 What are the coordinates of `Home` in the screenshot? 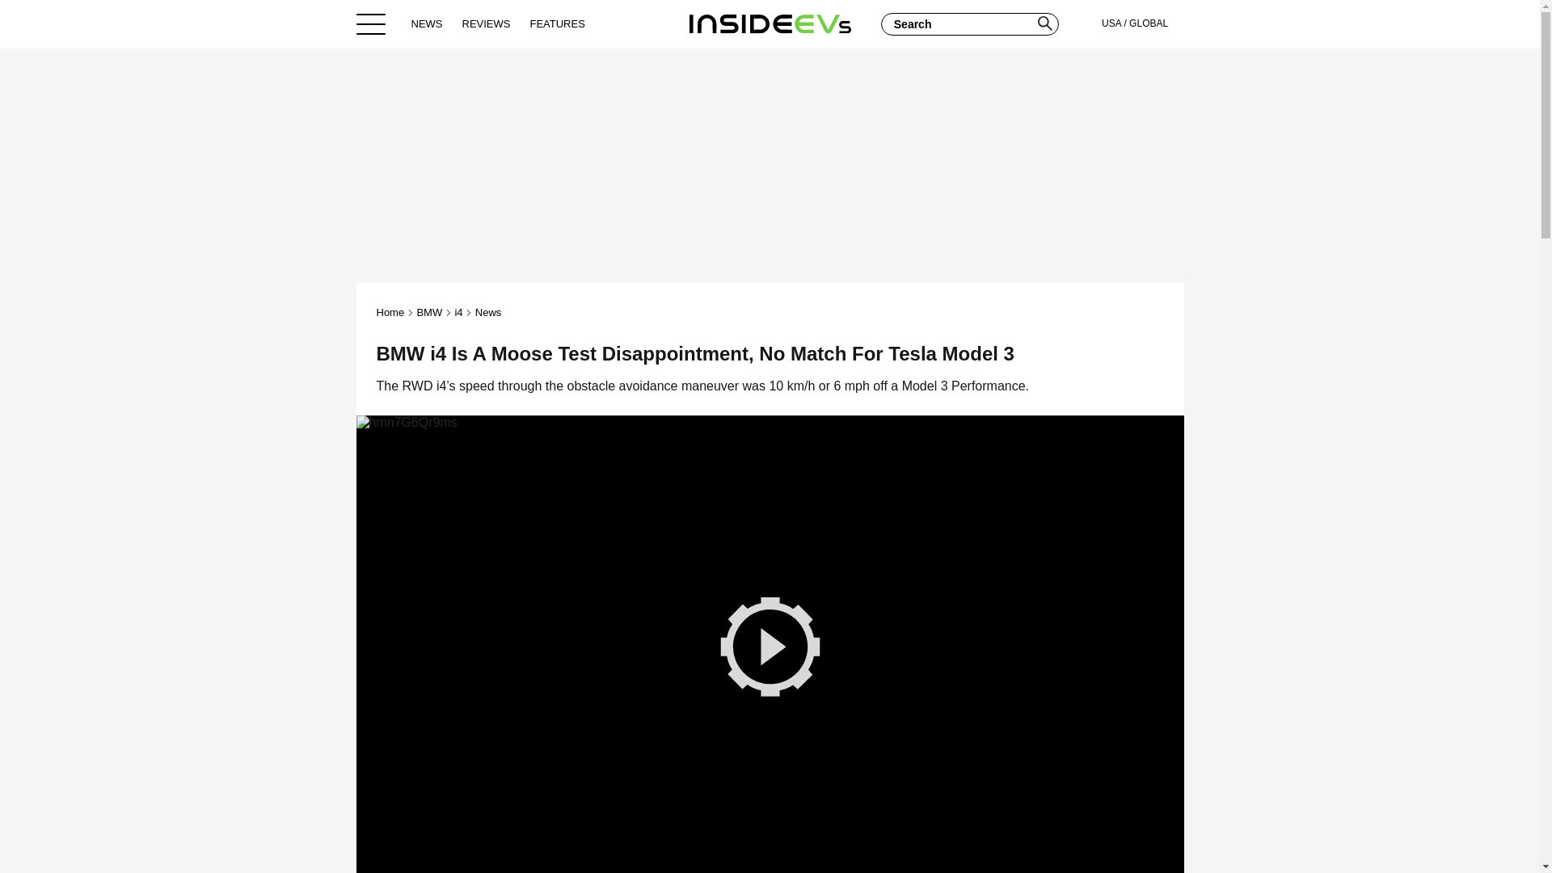 It's located at (391, 312).